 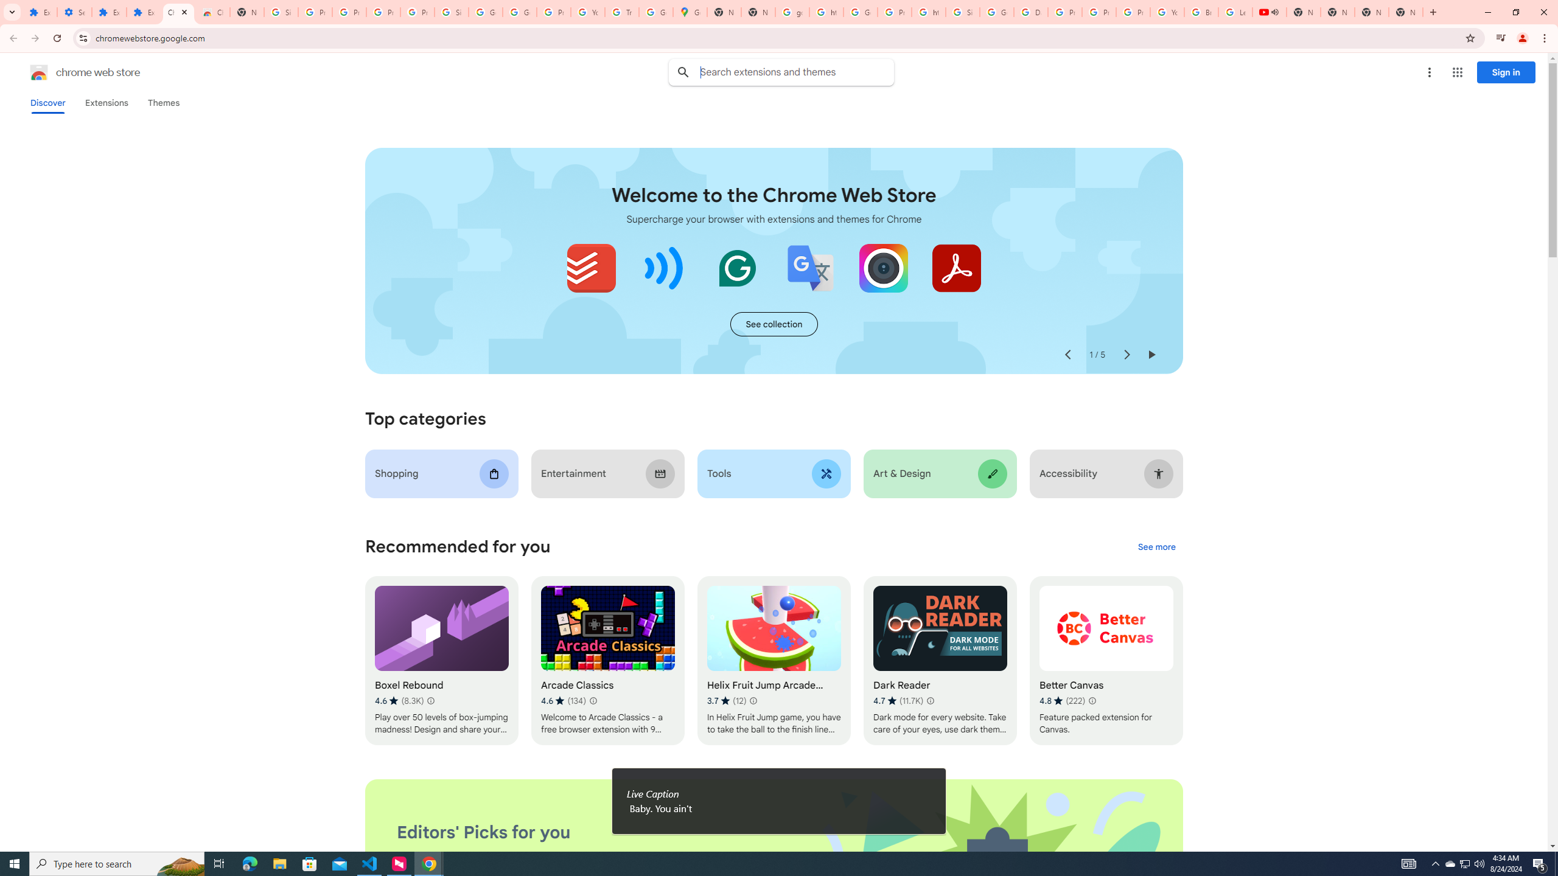 What do you see at coordinates (773, 473) in the screenshot?
I see `Tools` at bounding box center [773, 473].